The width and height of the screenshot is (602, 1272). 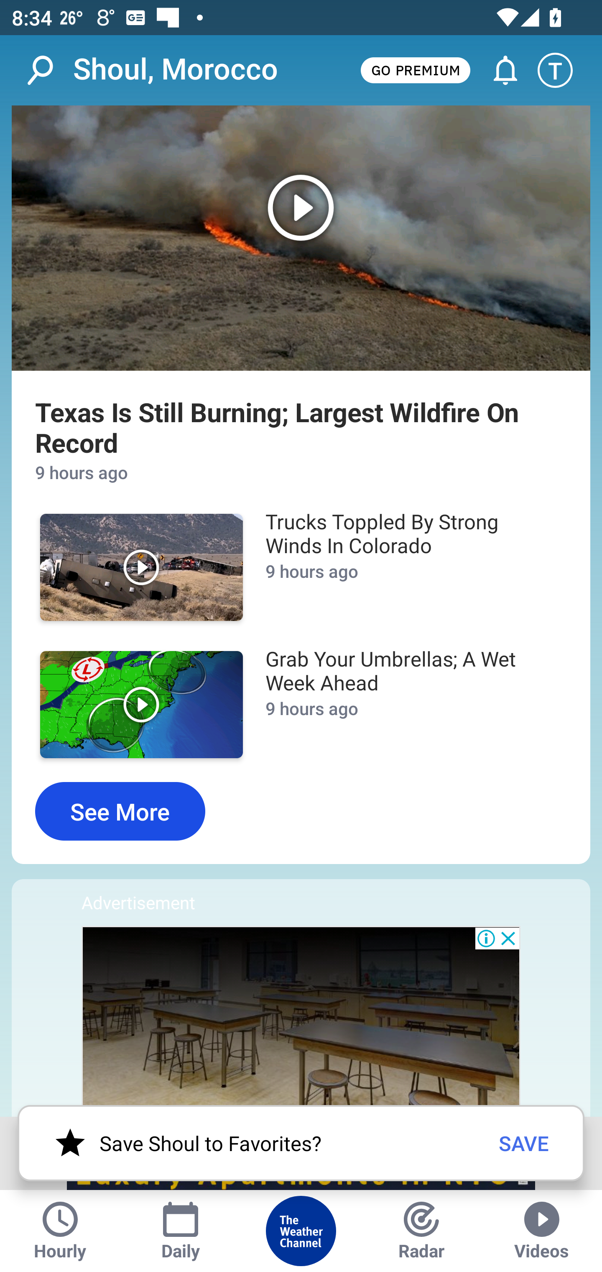 What do you see at coordinates (421, 1231) in the screenshot?
I see `Radar Tab Radar` at bounding box center [421, 1231].